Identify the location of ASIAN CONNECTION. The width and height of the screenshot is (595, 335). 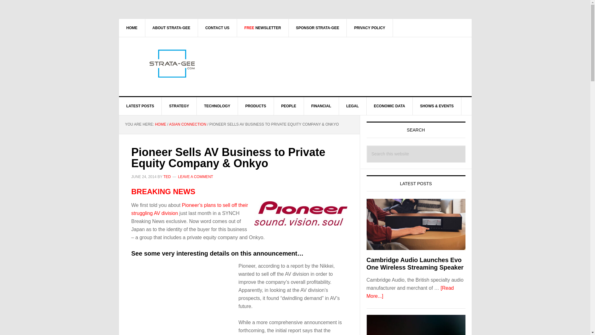
(188, 124).